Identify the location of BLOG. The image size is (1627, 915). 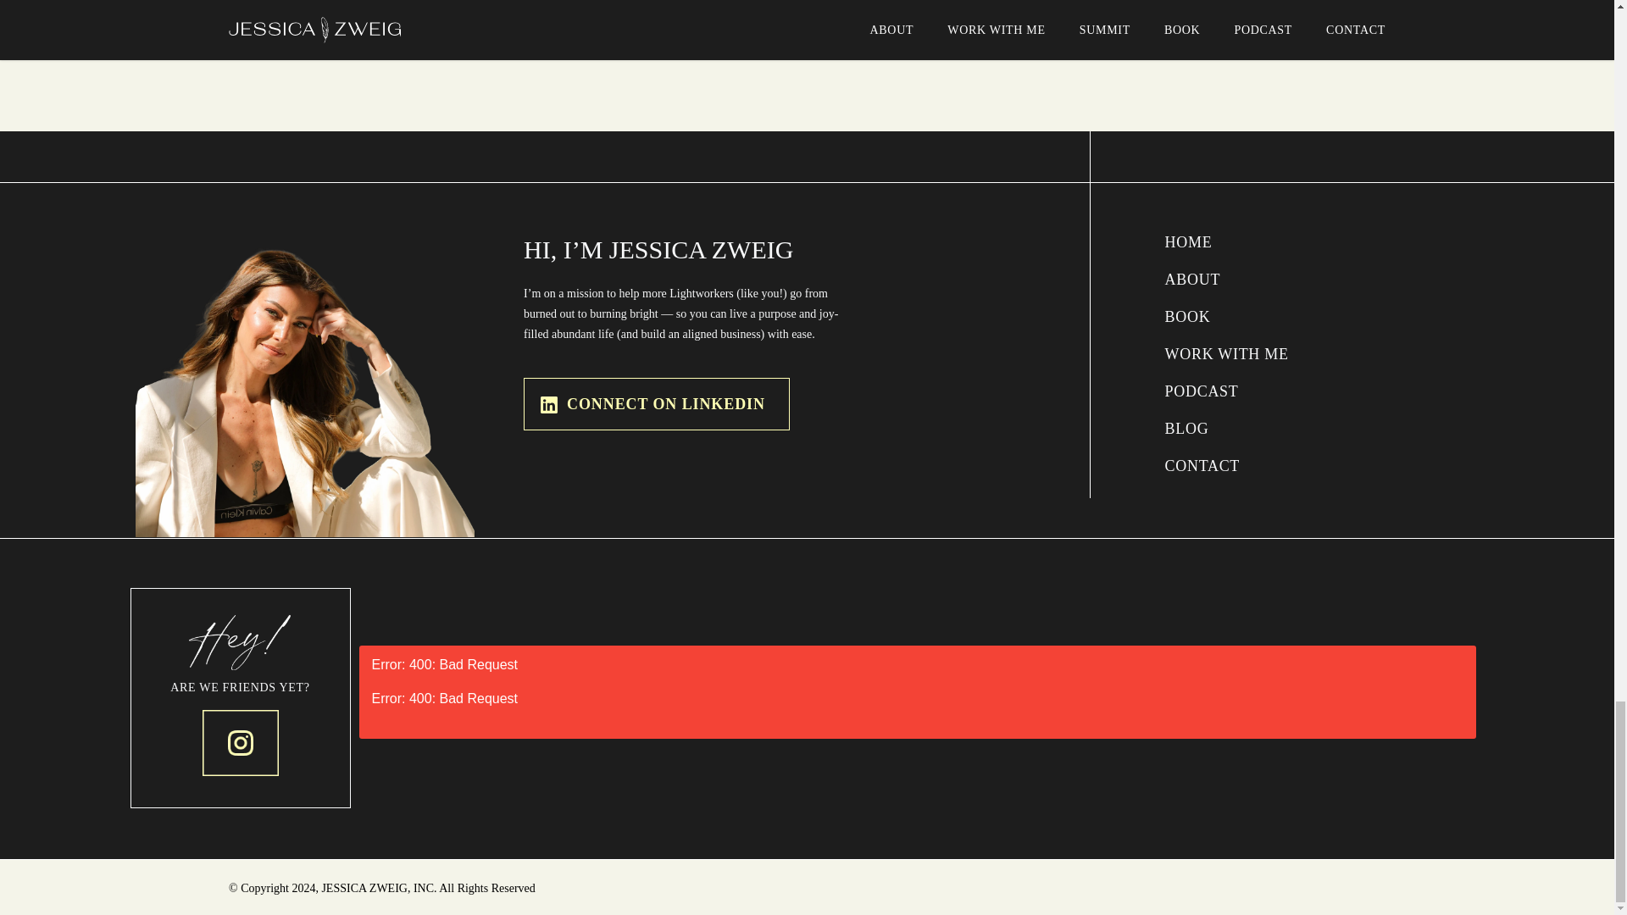
(1249, 429).